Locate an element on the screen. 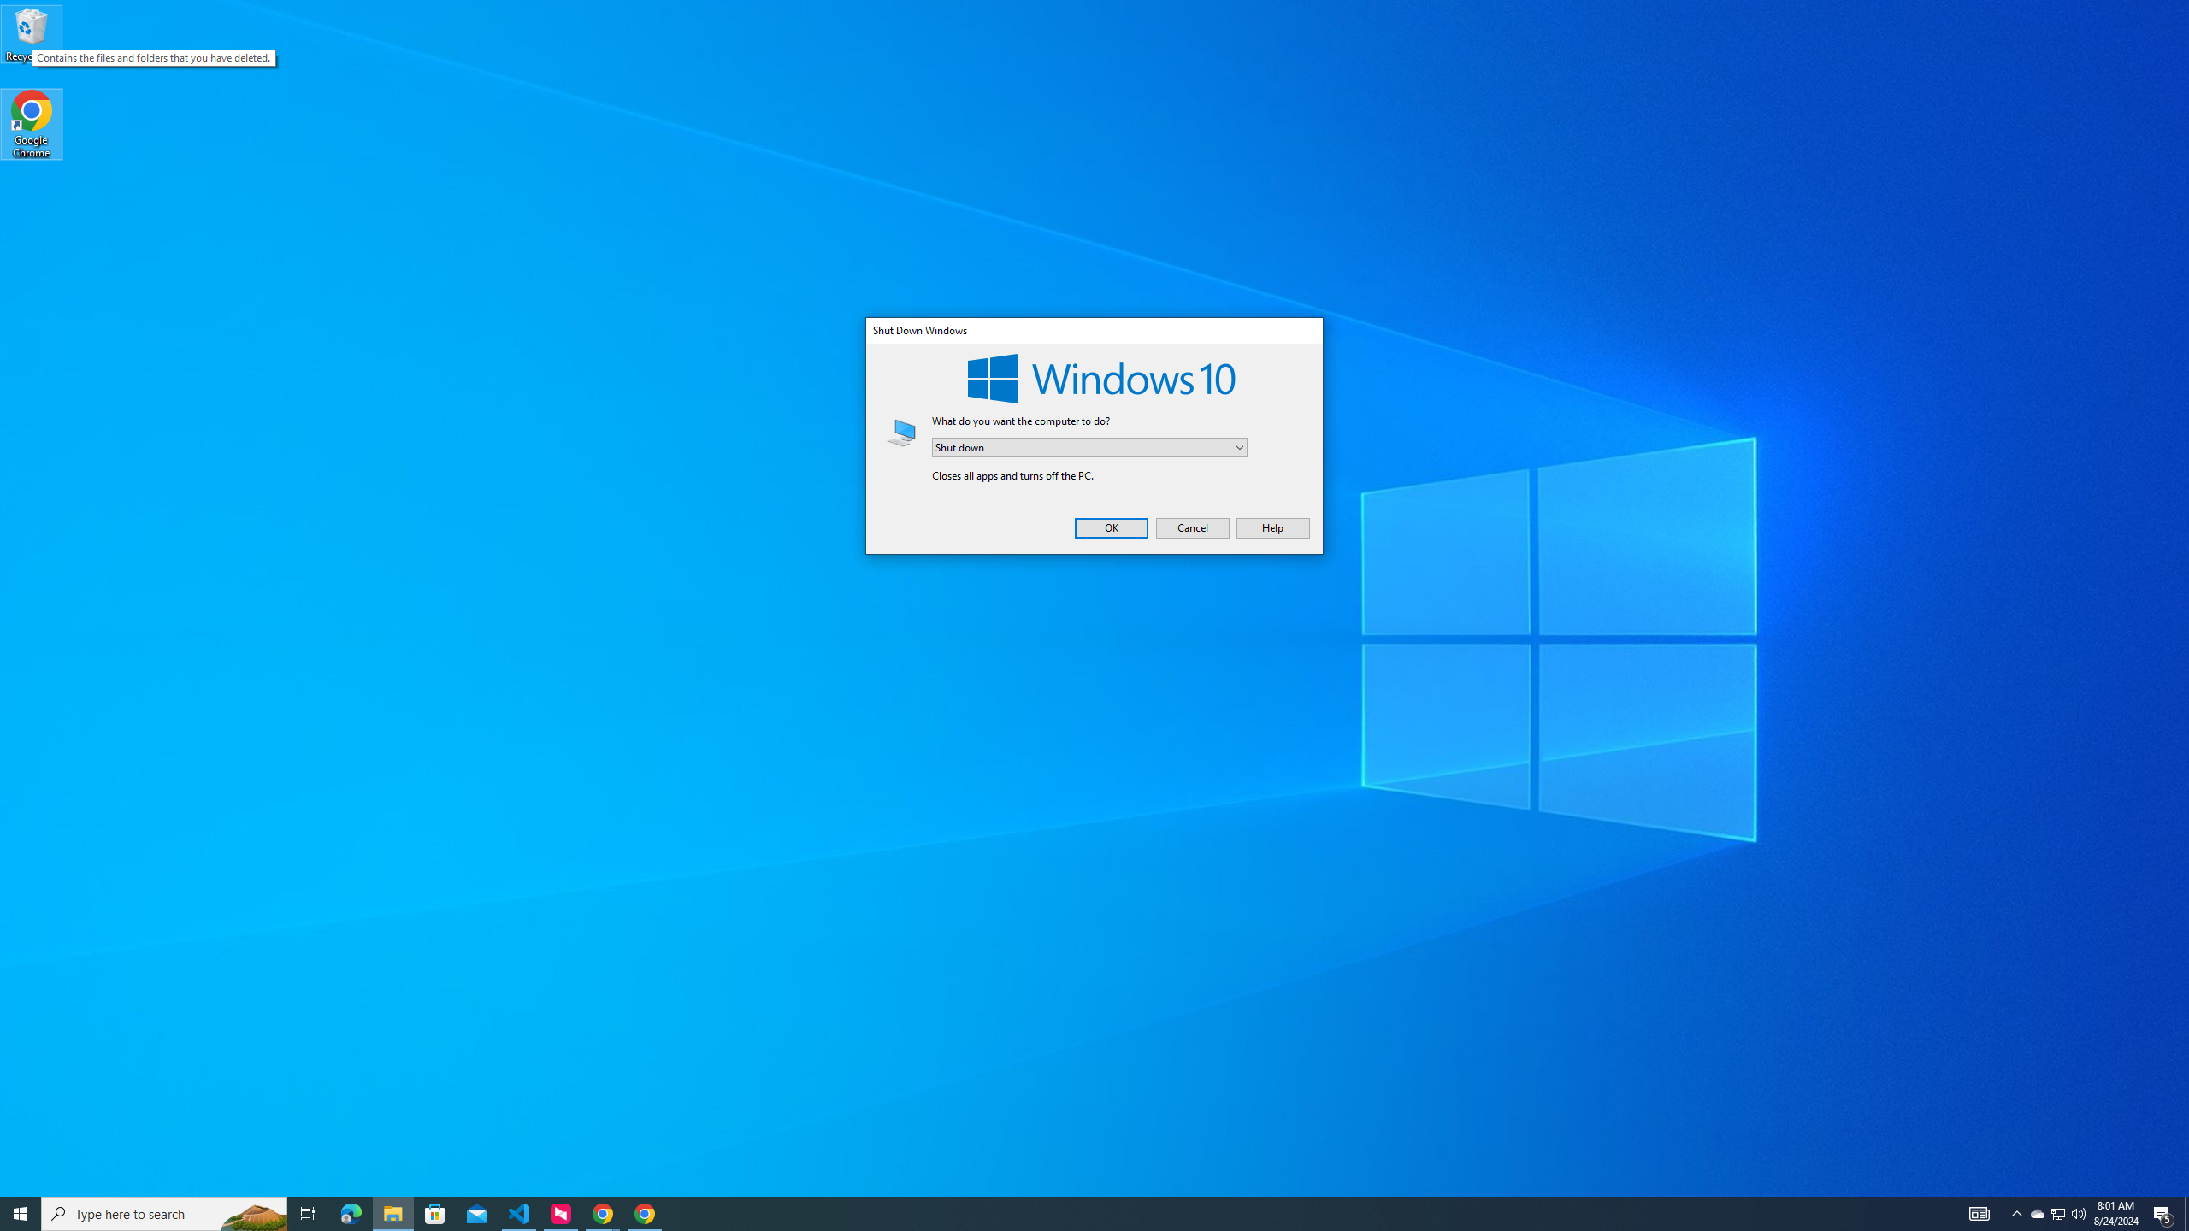 The image size is (2189, 1231). What do you want the computer to do? is located at coordinates (1241, 447).